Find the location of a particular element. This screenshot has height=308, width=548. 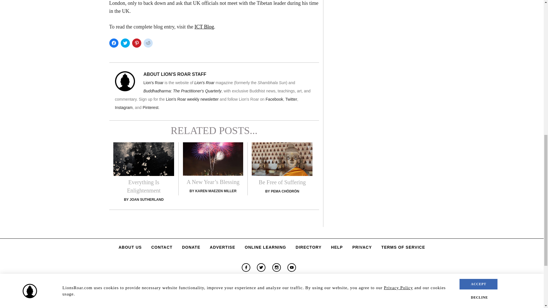

Click to share on Facebook is located at coordinates (114, 43).